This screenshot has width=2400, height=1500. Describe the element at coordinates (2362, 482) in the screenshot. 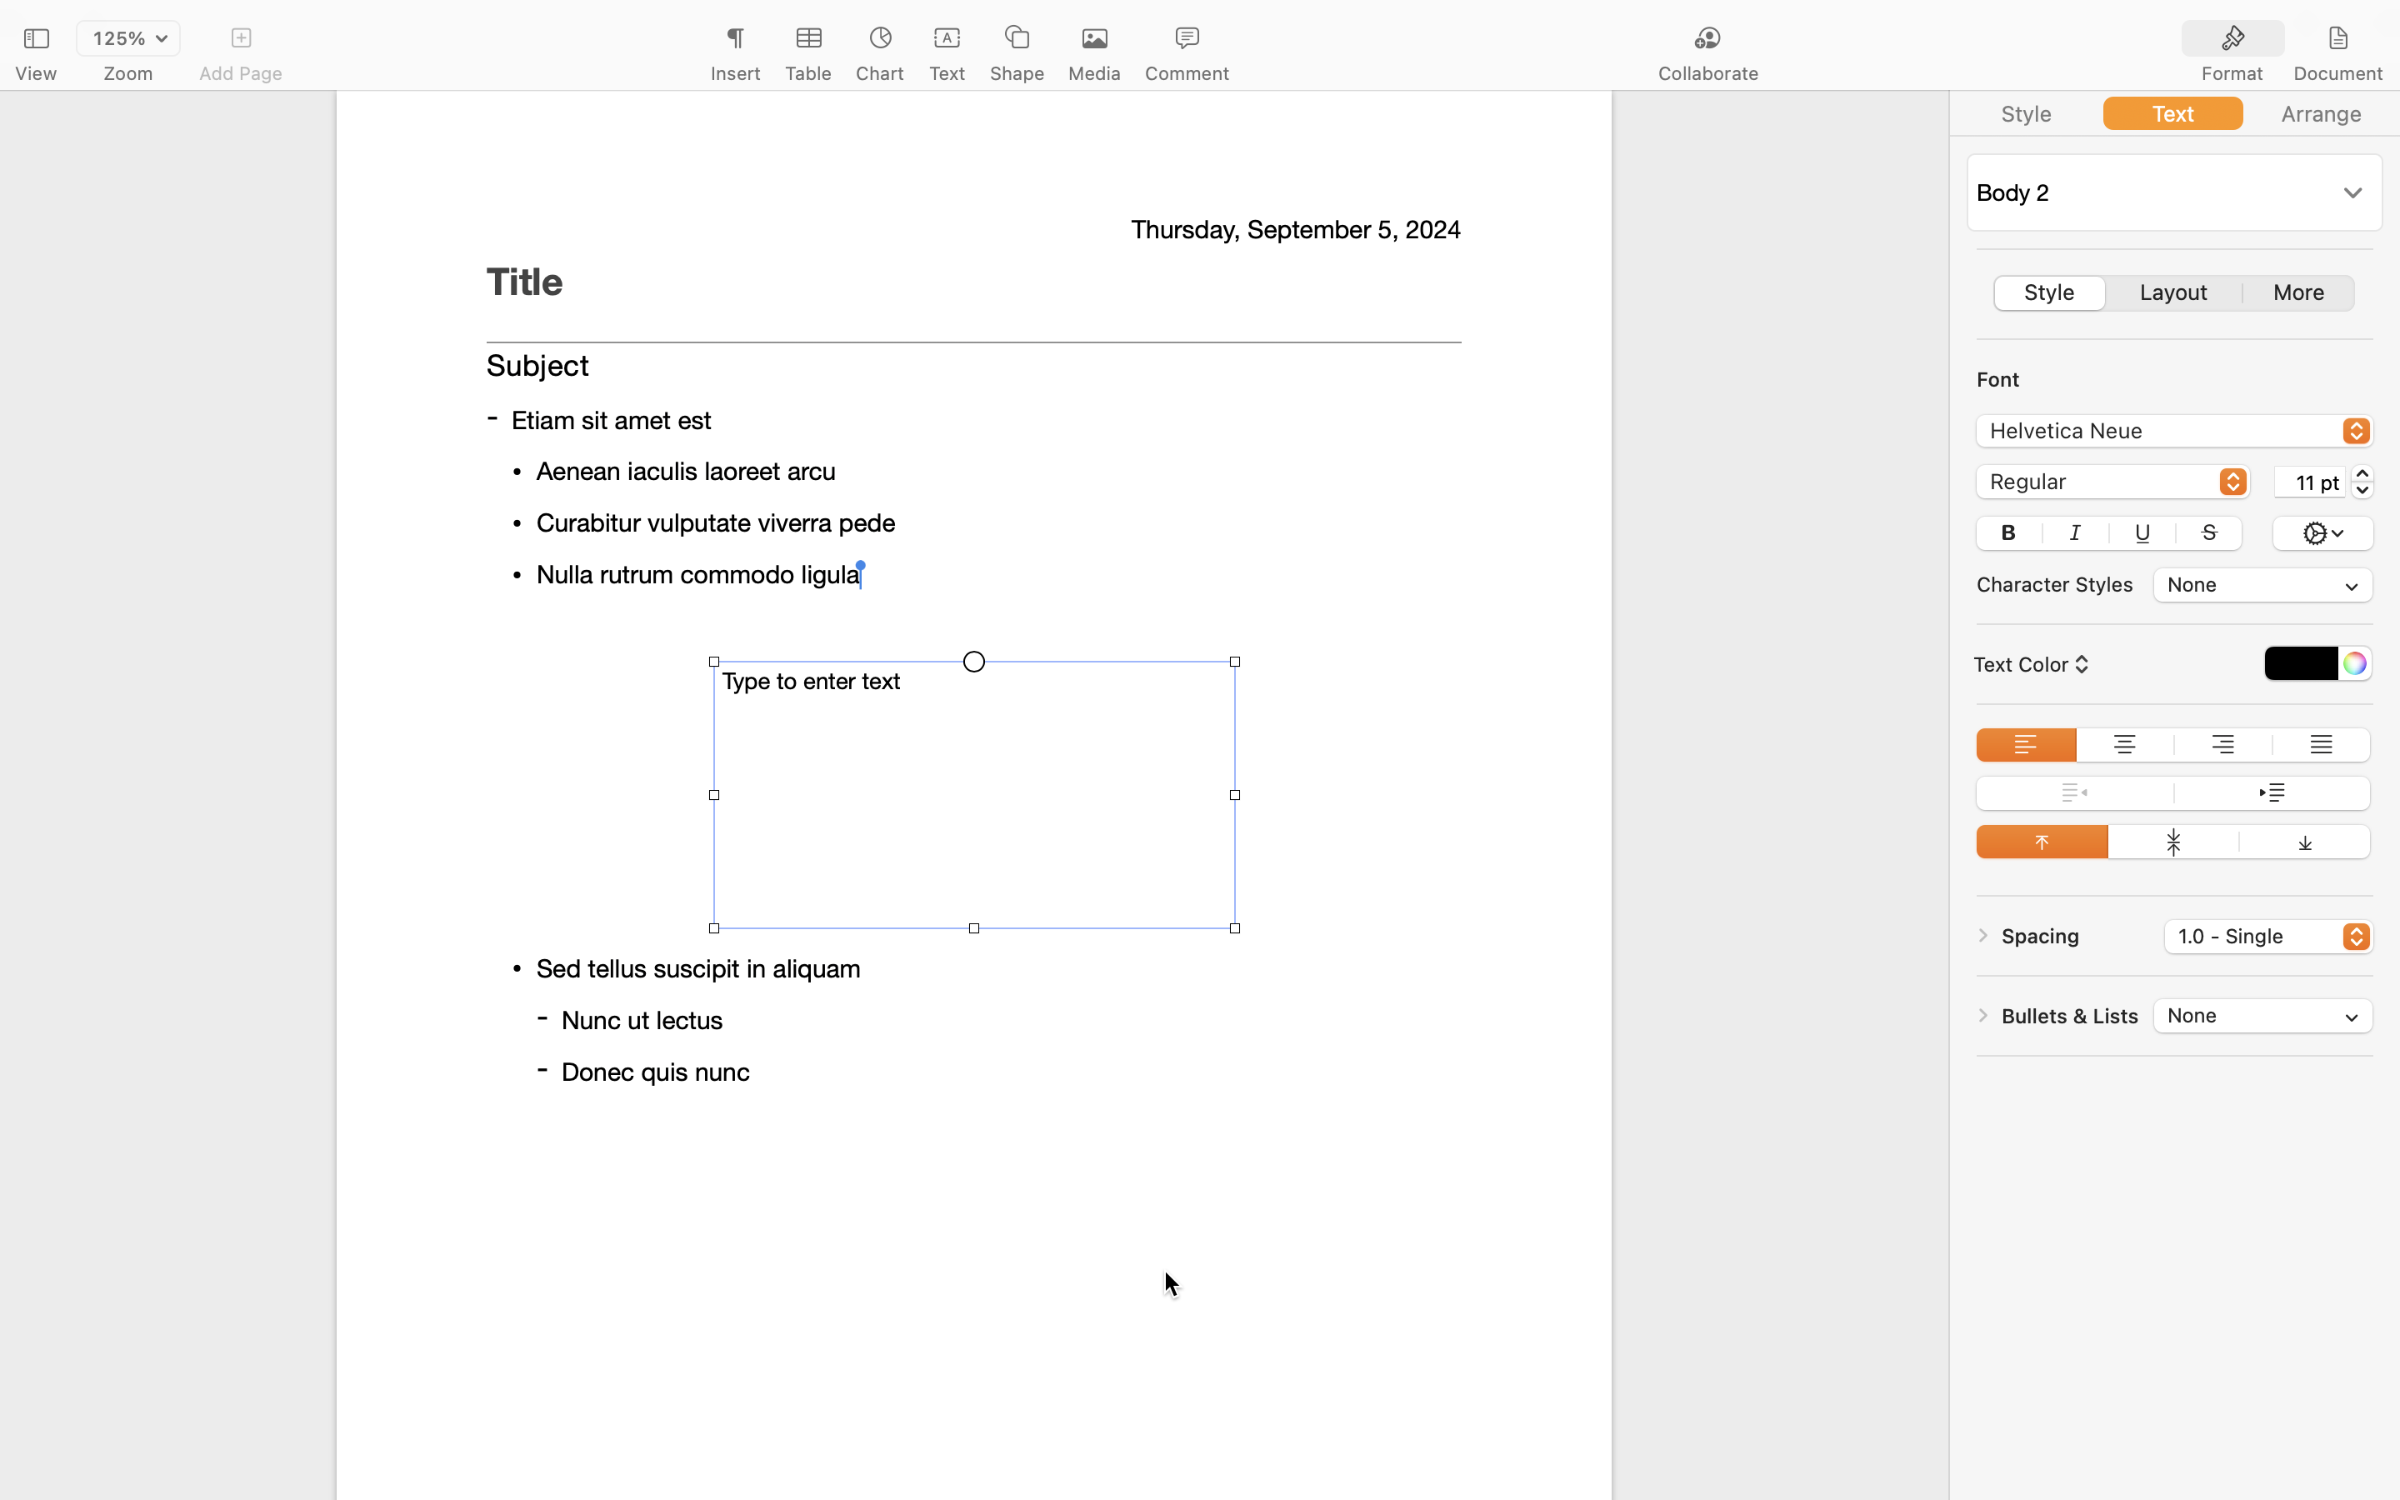

I see `11.0` at that location.